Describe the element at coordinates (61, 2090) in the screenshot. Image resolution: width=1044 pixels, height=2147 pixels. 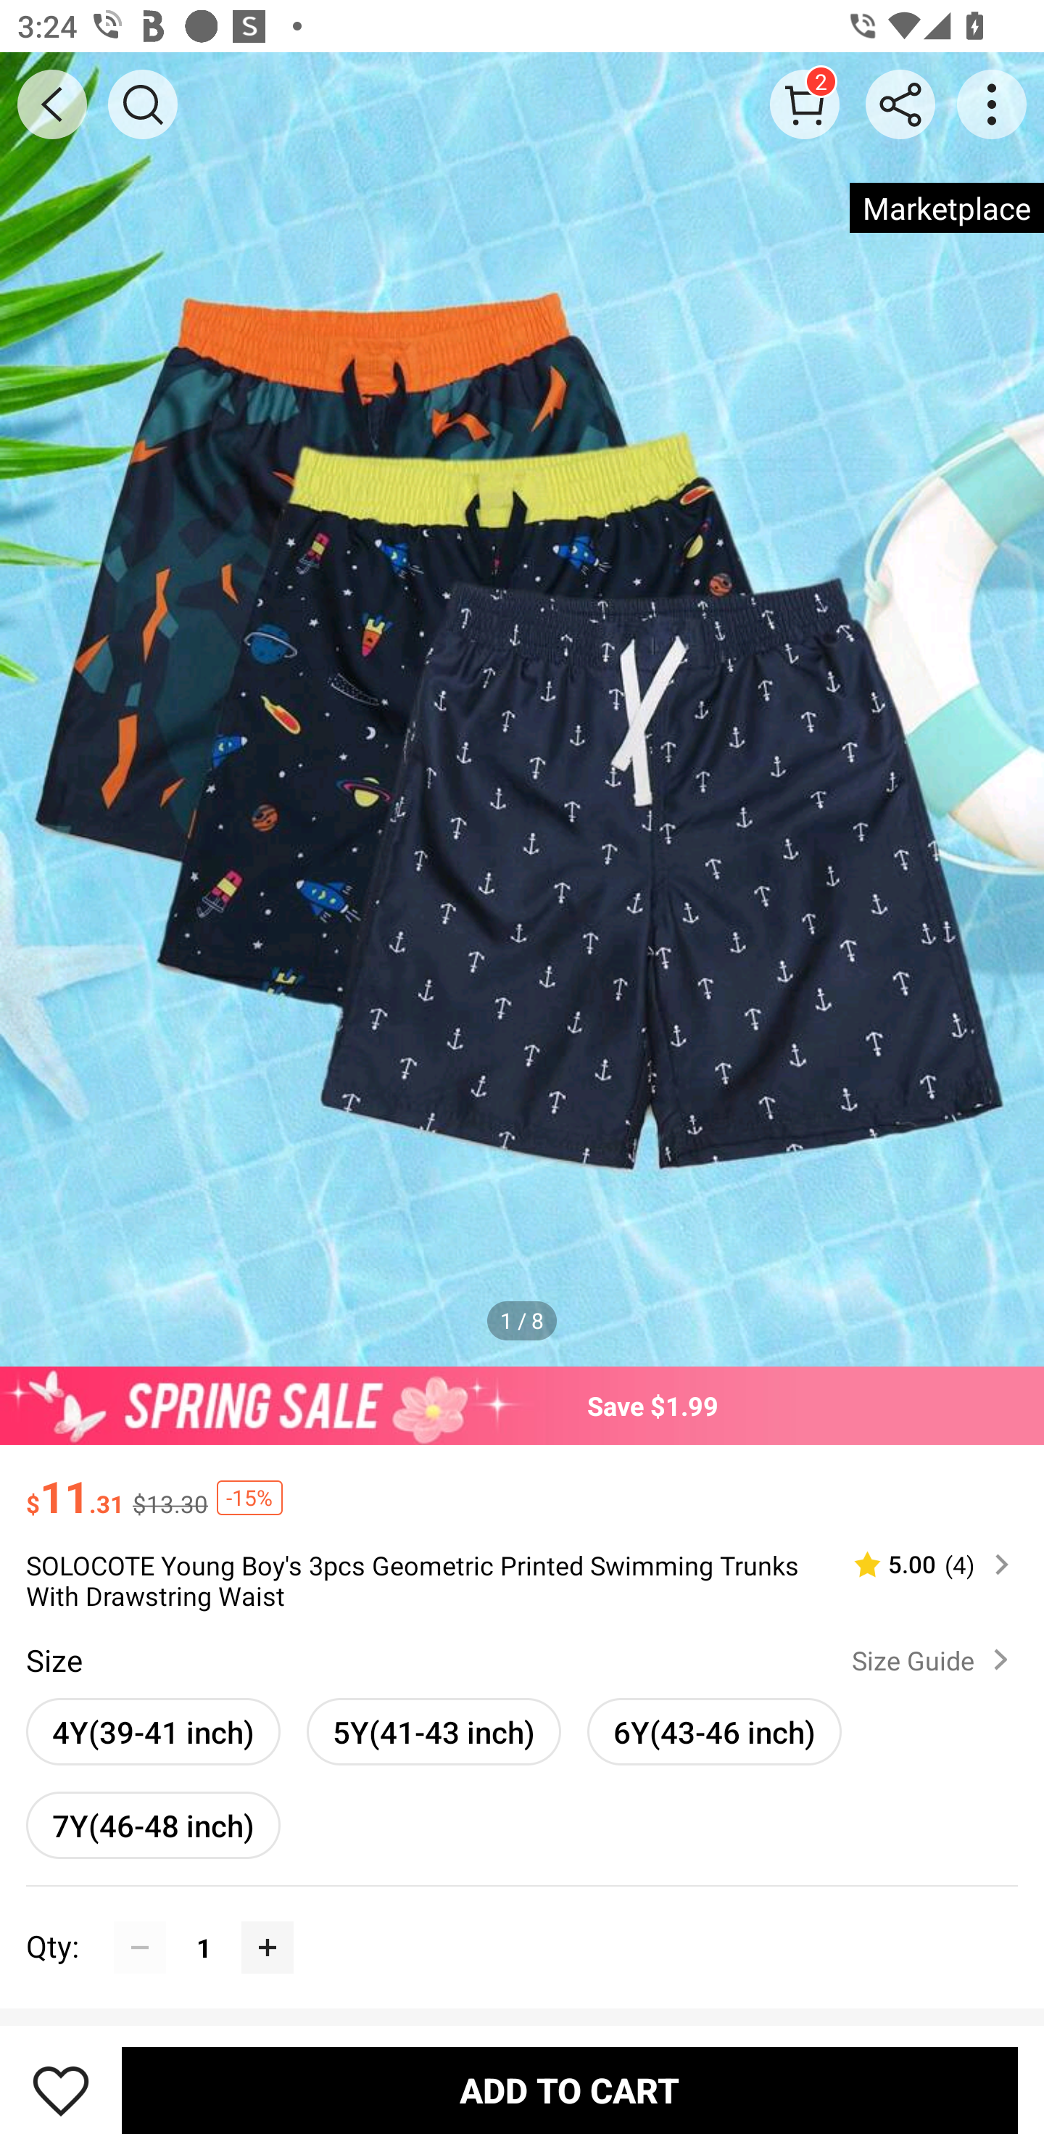
I see `Save` at that location.